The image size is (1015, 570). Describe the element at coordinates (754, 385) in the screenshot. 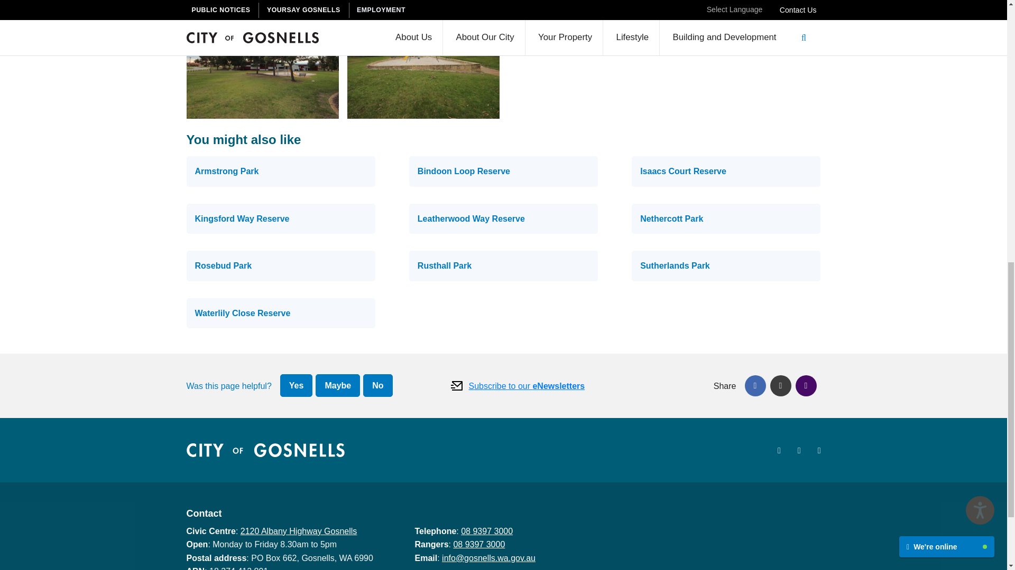

I see `Share this page on facebook.` at that location.